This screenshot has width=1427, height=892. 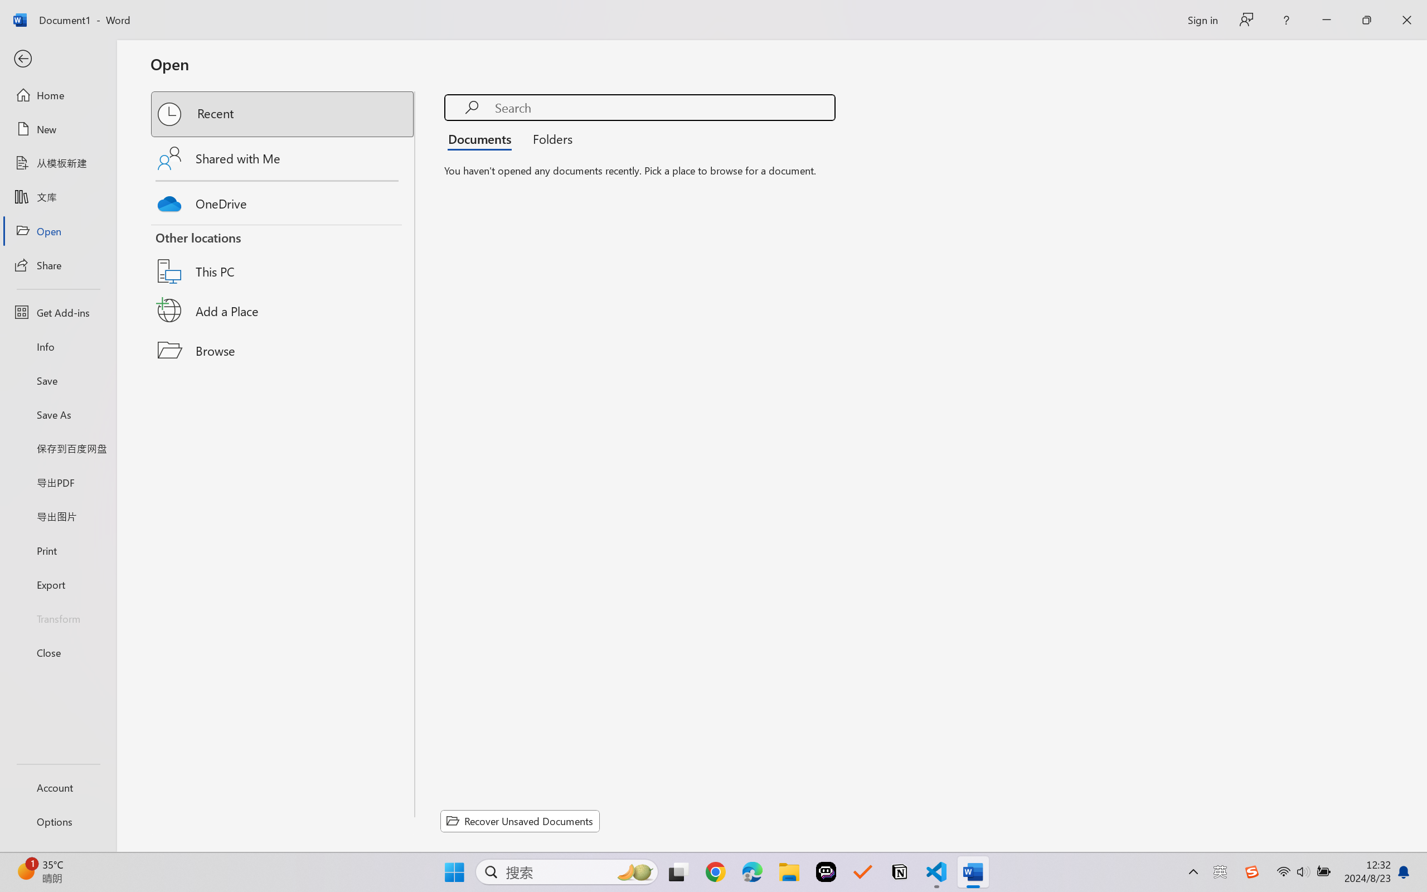 I want to click on Recover Unsaved Documents, so click(x=520, y=821).